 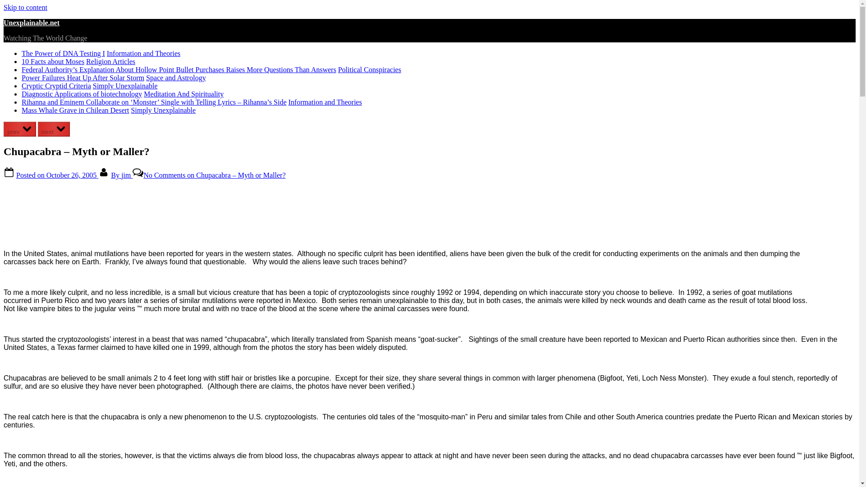 I want to click on Religion Articles, so click(x=110, y=61).